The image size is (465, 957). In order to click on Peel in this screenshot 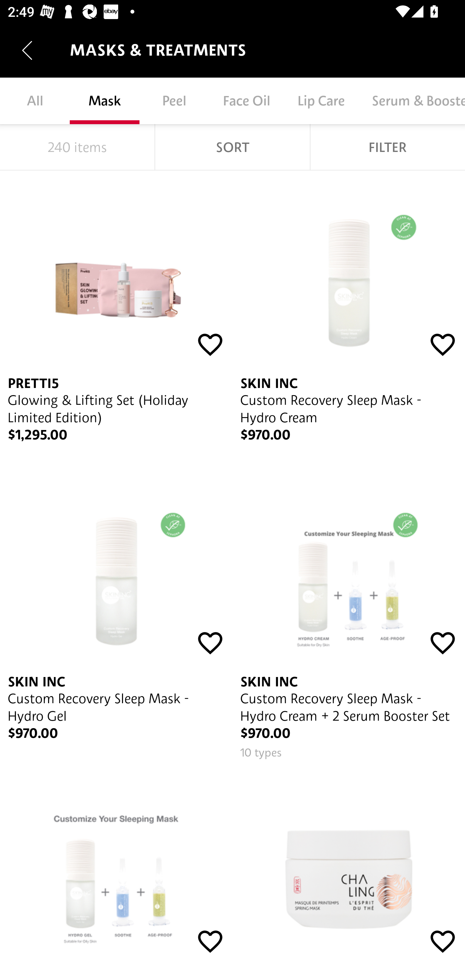, I will do `click(174, 101)`.